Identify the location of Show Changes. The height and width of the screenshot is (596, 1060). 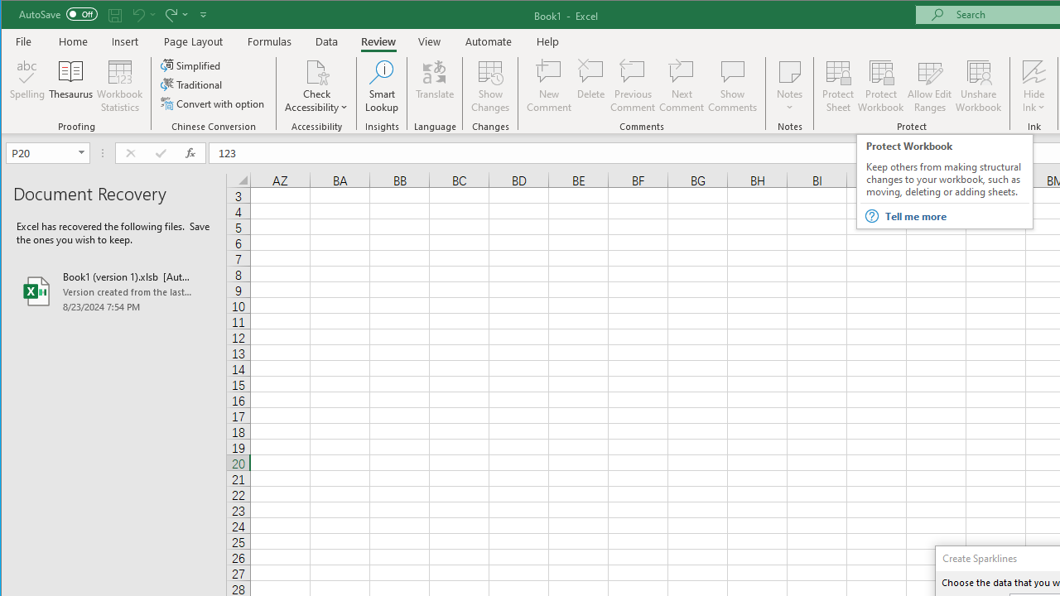
(490, 86).